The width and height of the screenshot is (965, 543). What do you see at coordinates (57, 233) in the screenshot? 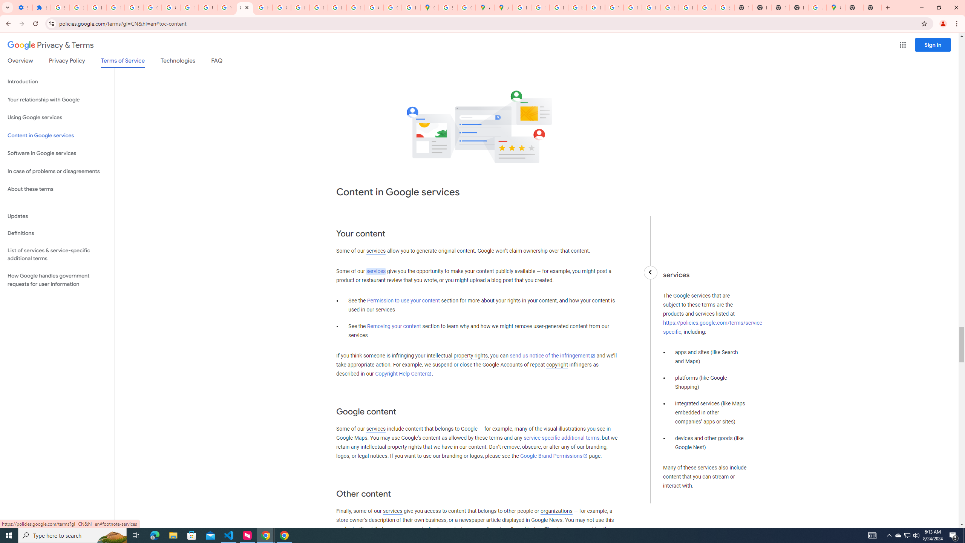
I see `Definitions` at bounding box center [57, 233].